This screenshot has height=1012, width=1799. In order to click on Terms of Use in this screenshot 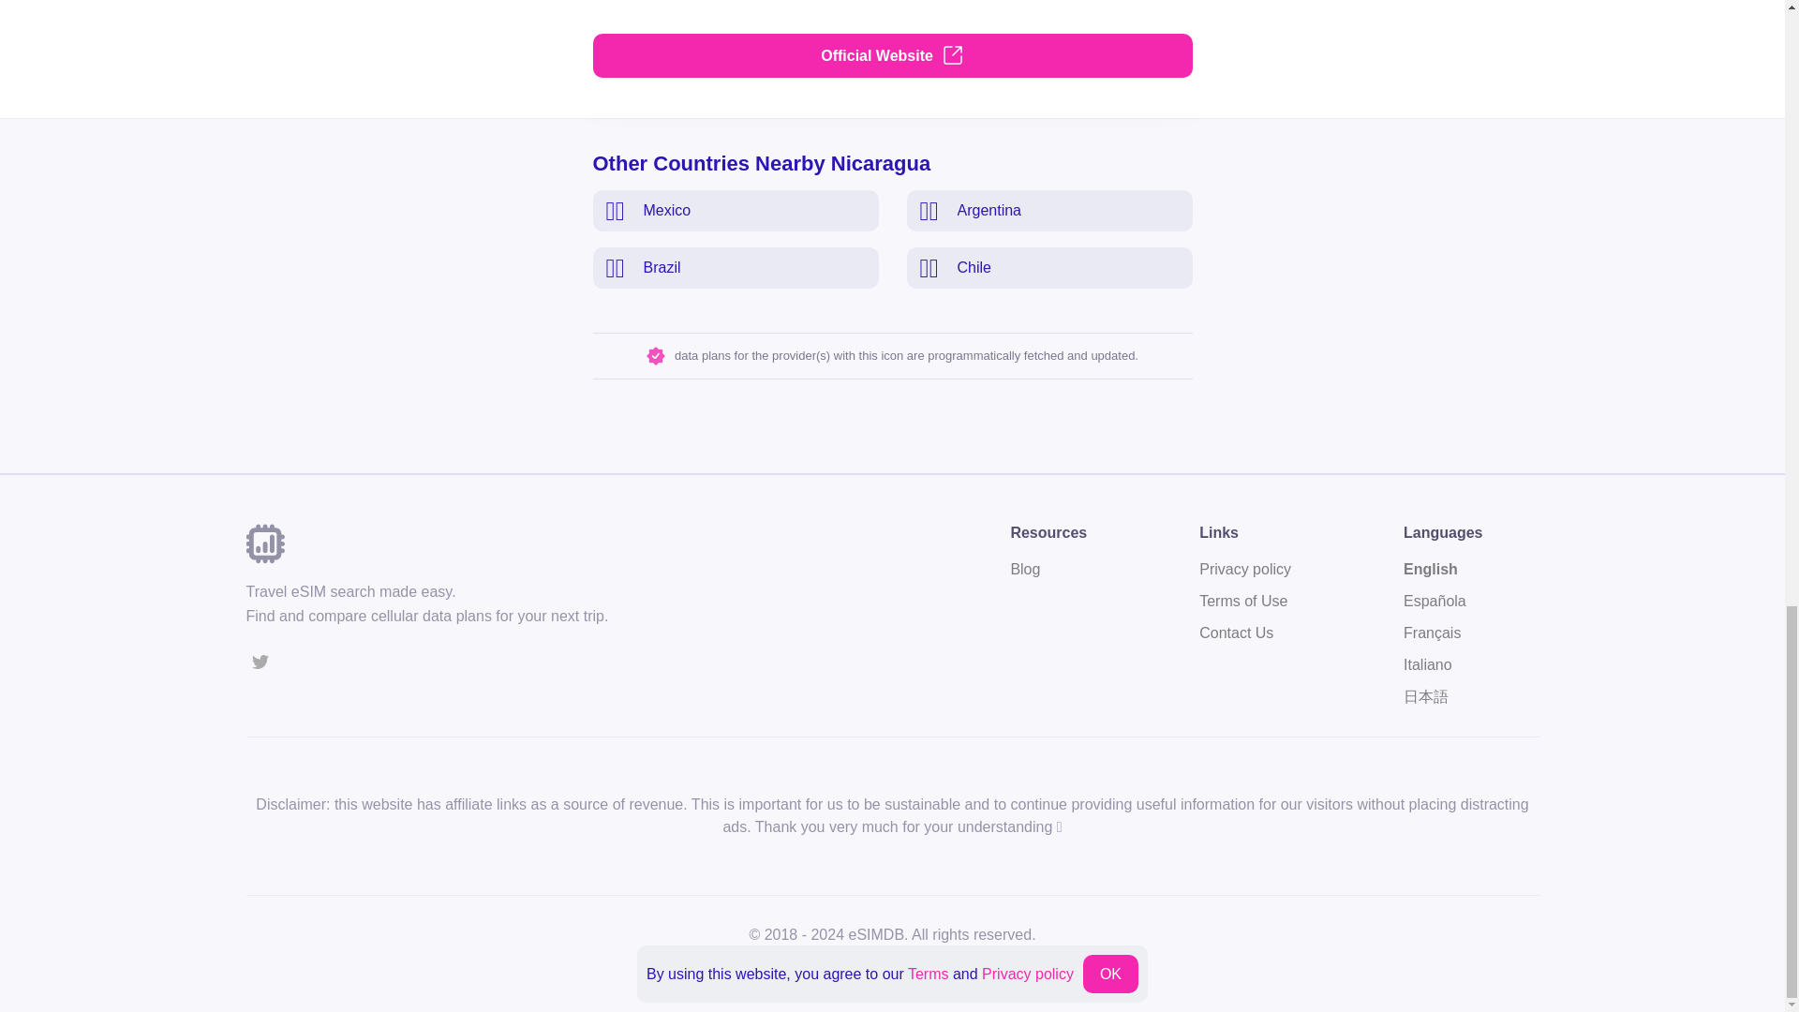, I will do `click(891, 25)`.